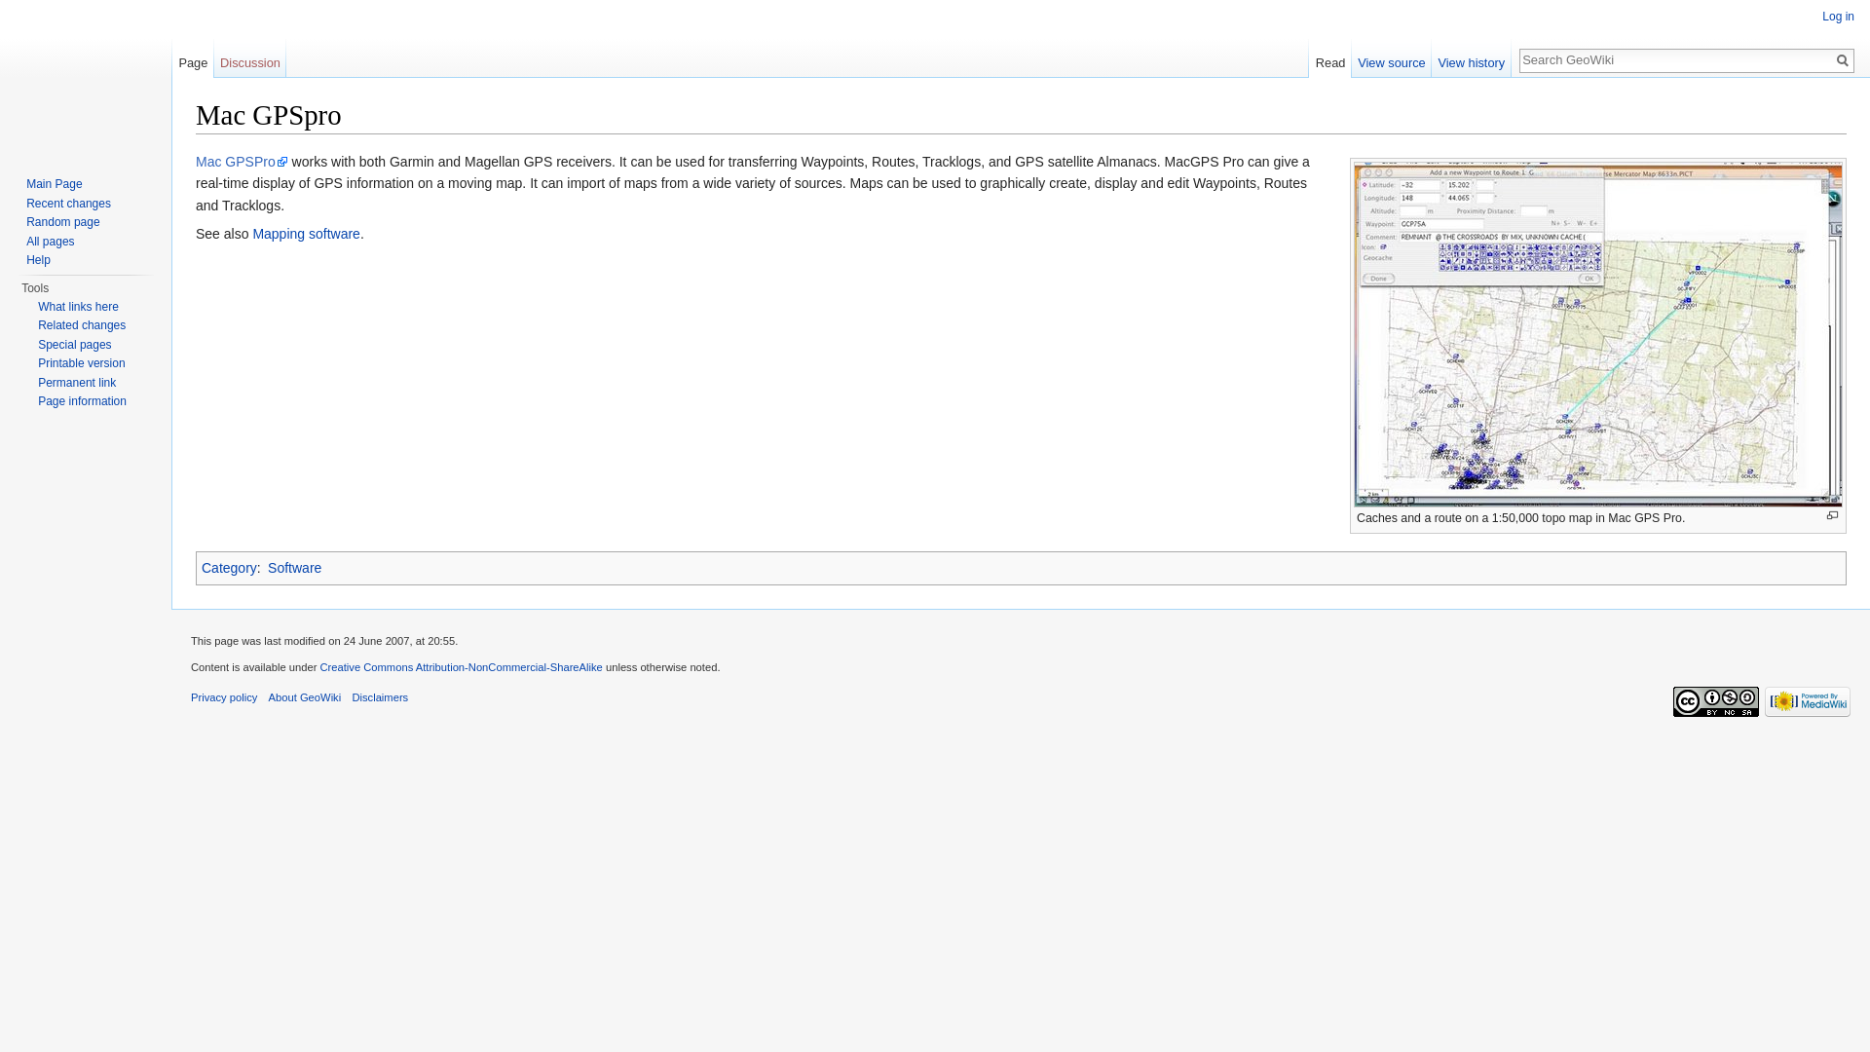 This screenshot has width=1870, height=1052. Describe the element at coordinates (230, 567) in the screenshot. I see `Special:Categories` at that location.